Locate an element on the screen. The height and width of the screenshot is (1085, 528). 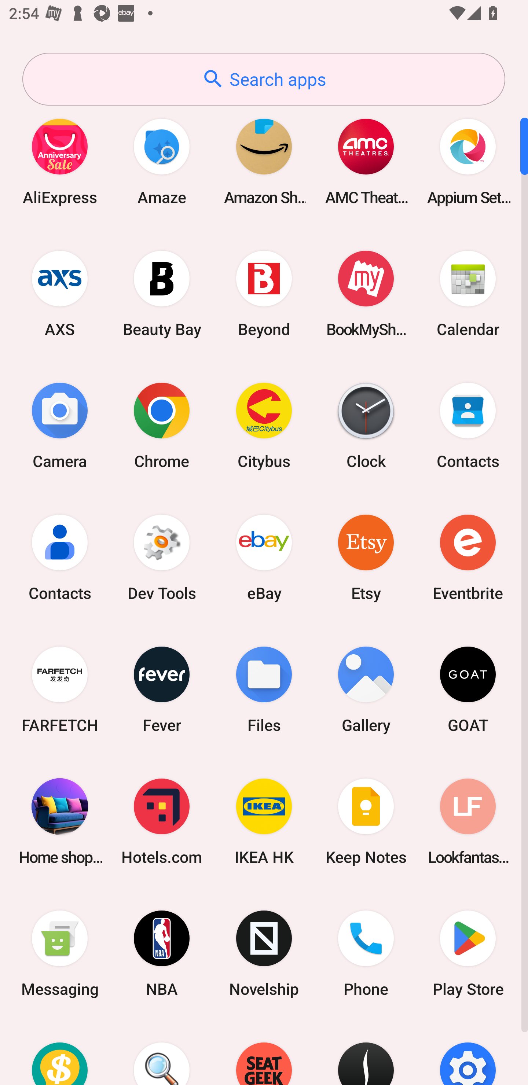
  Search apps is located at coordinates (264, 79).